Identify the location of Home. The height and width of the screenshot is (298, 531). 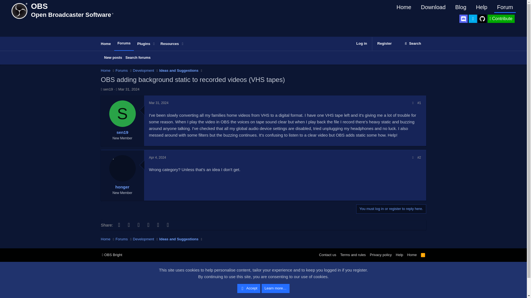
(106, 71).